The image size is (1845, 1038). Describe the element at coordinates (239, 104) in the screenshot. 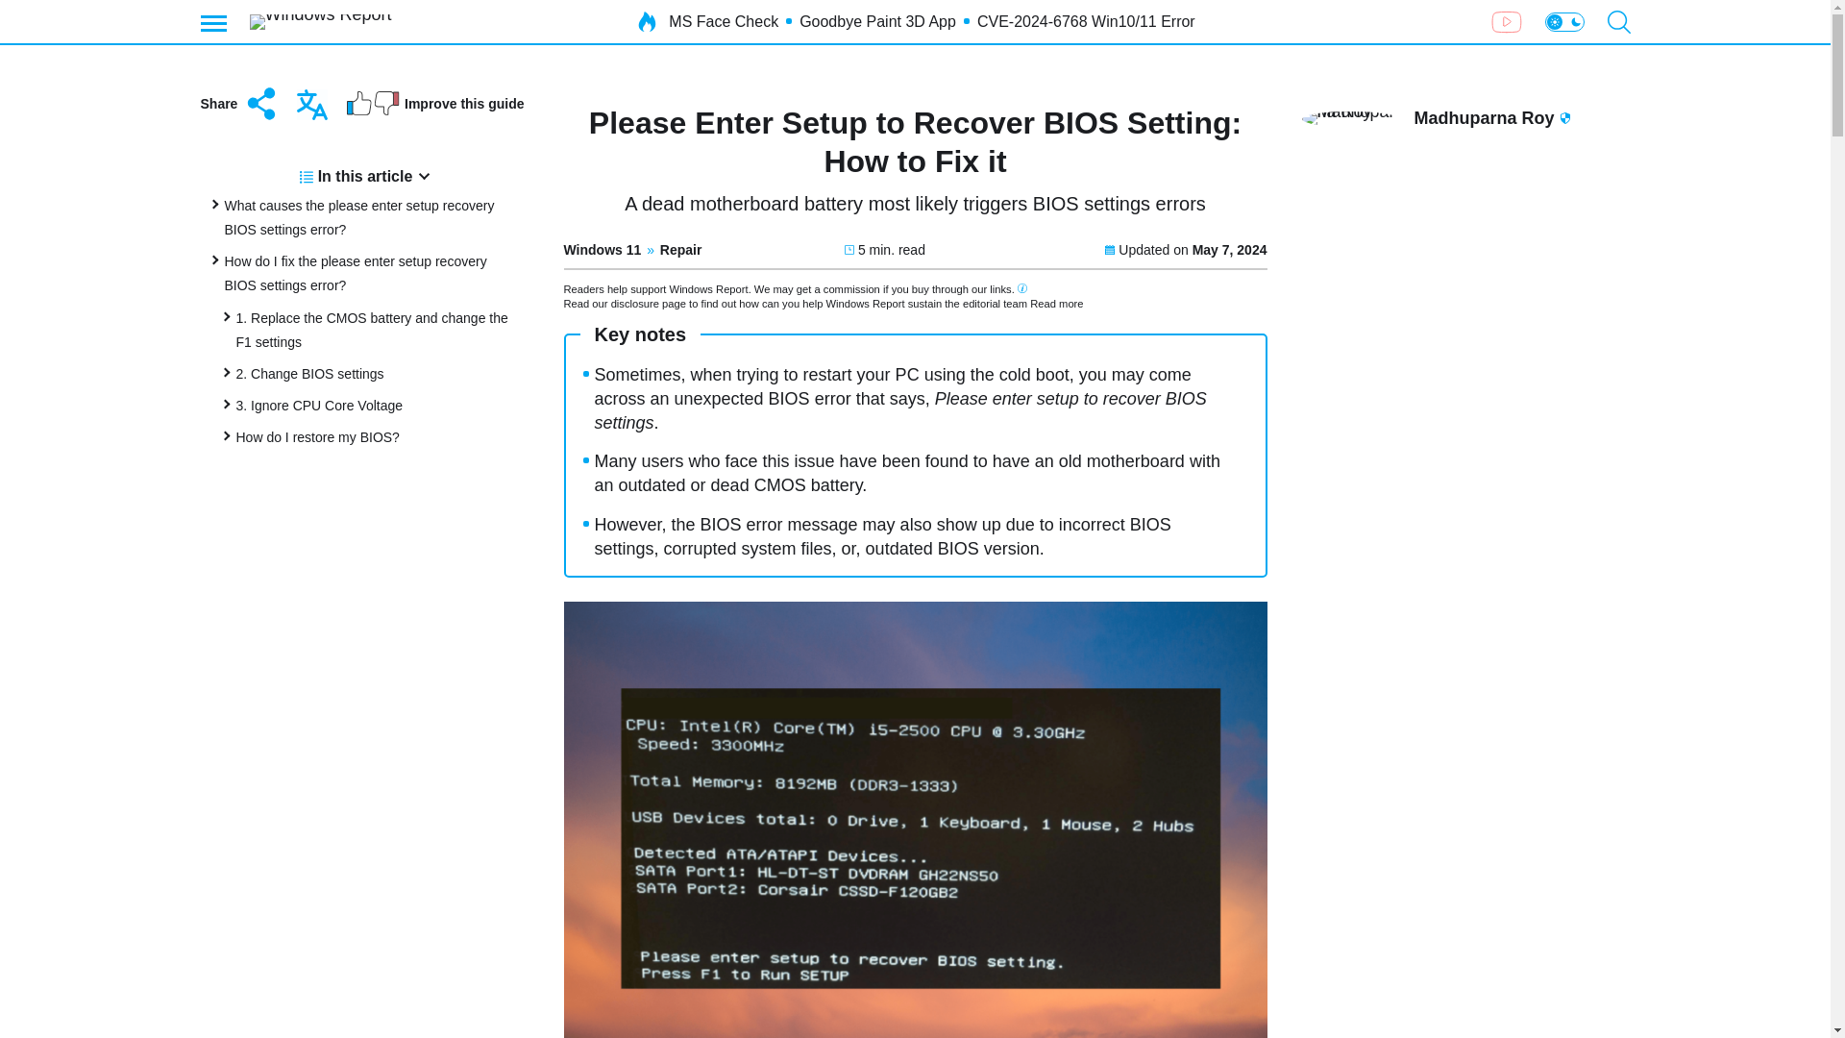

I see `Share` at that location.